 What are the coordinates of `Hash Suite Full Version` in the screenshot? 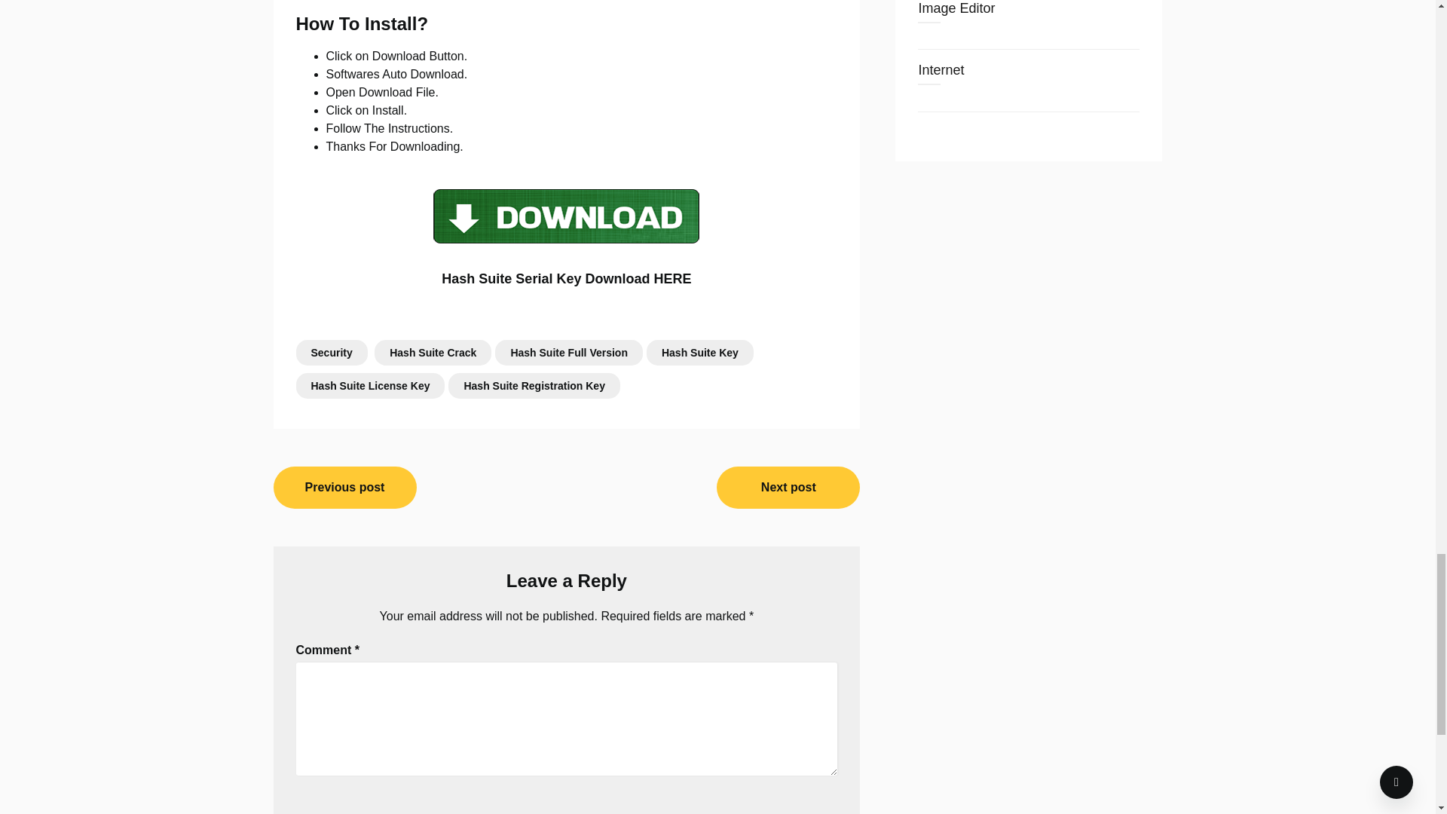 It's located at (568, 353).